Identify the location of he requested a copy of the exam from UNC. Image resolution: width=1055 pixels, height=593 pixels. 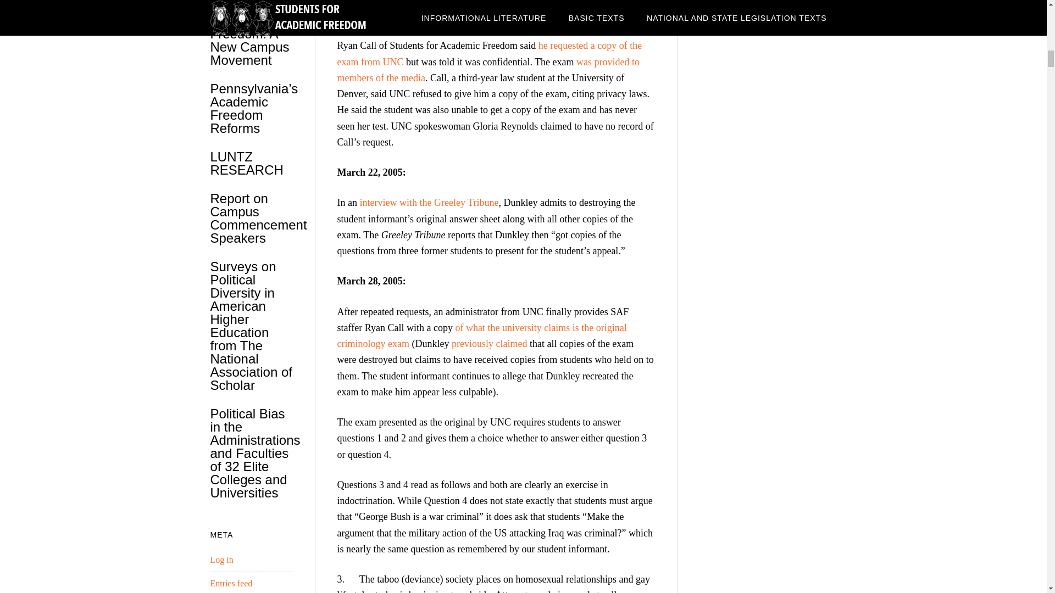
(490, 54).